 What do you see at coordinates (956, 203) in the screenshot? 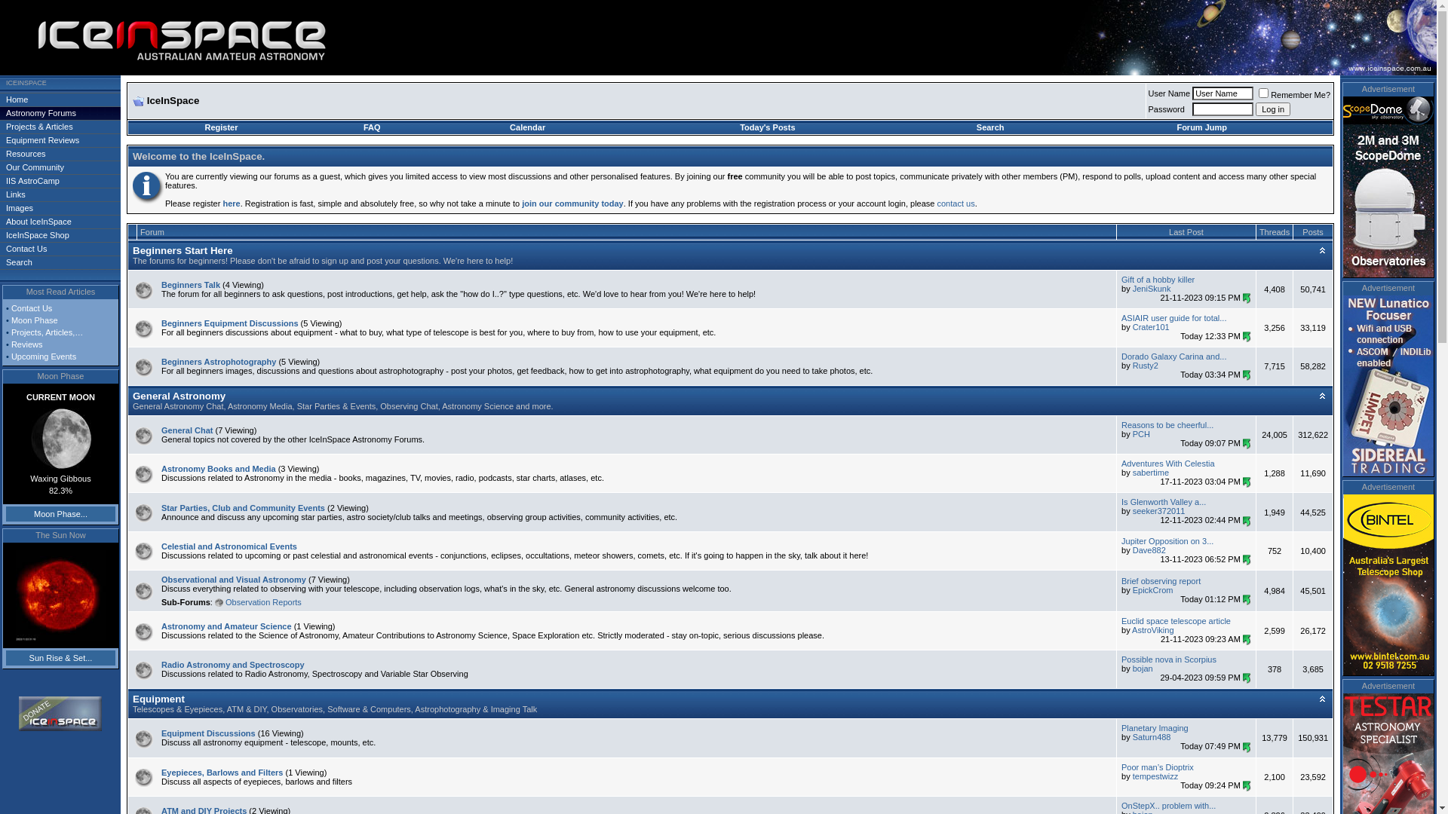
I see `contact us` at bounding box center [956, 203].